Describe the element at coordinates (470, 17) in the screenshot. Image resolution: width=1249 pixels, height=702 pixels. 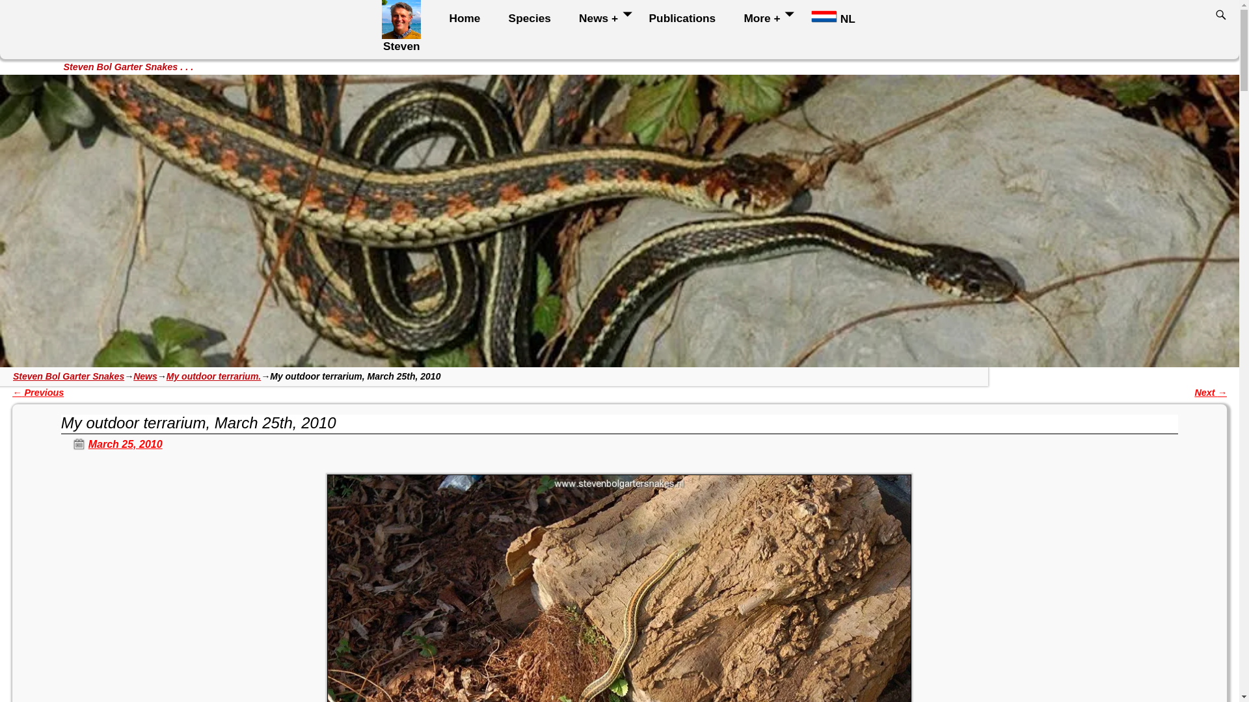
I see `Home` at that location.